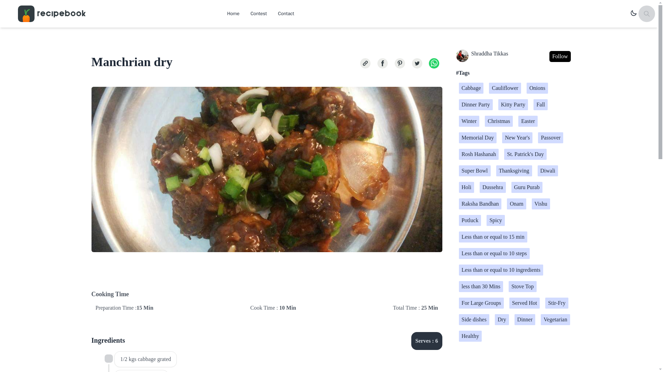 The image size is (663, 372). Describe the element at coordinates (474, 170) in the screenshot. I see `Super Bowl` at that location.